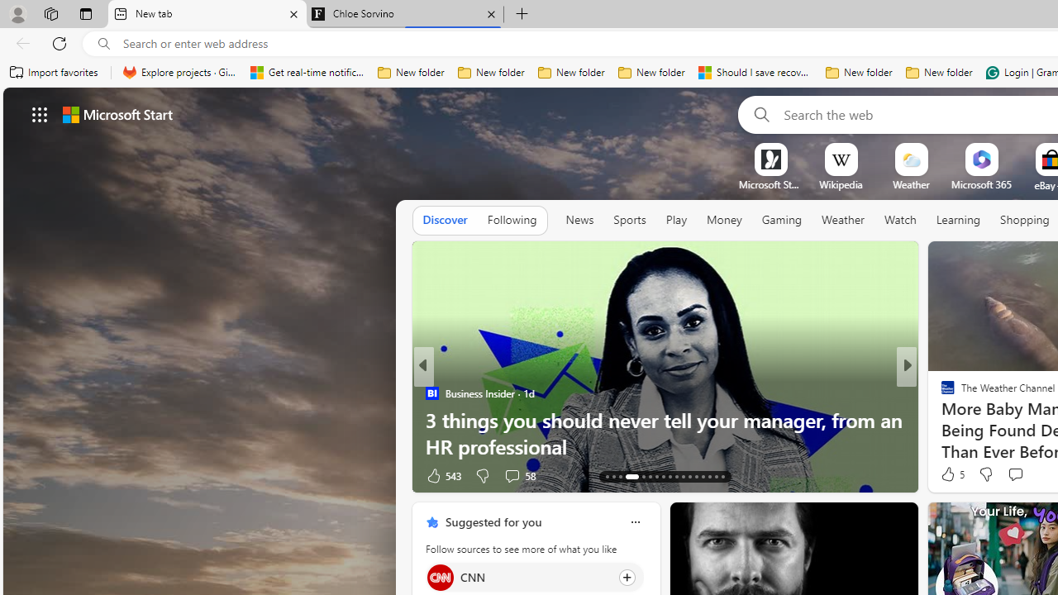 This screenshot has height=595, width=1058. What do you see at coordinates (782, 220) in the screenshot?
I see `Gaming` at bounding box center [782, 220].